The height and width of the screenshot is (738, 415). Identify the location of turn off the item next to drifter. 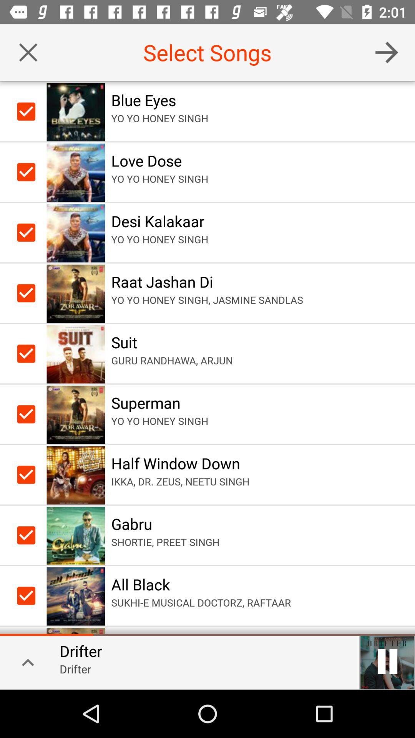
(25, 662).